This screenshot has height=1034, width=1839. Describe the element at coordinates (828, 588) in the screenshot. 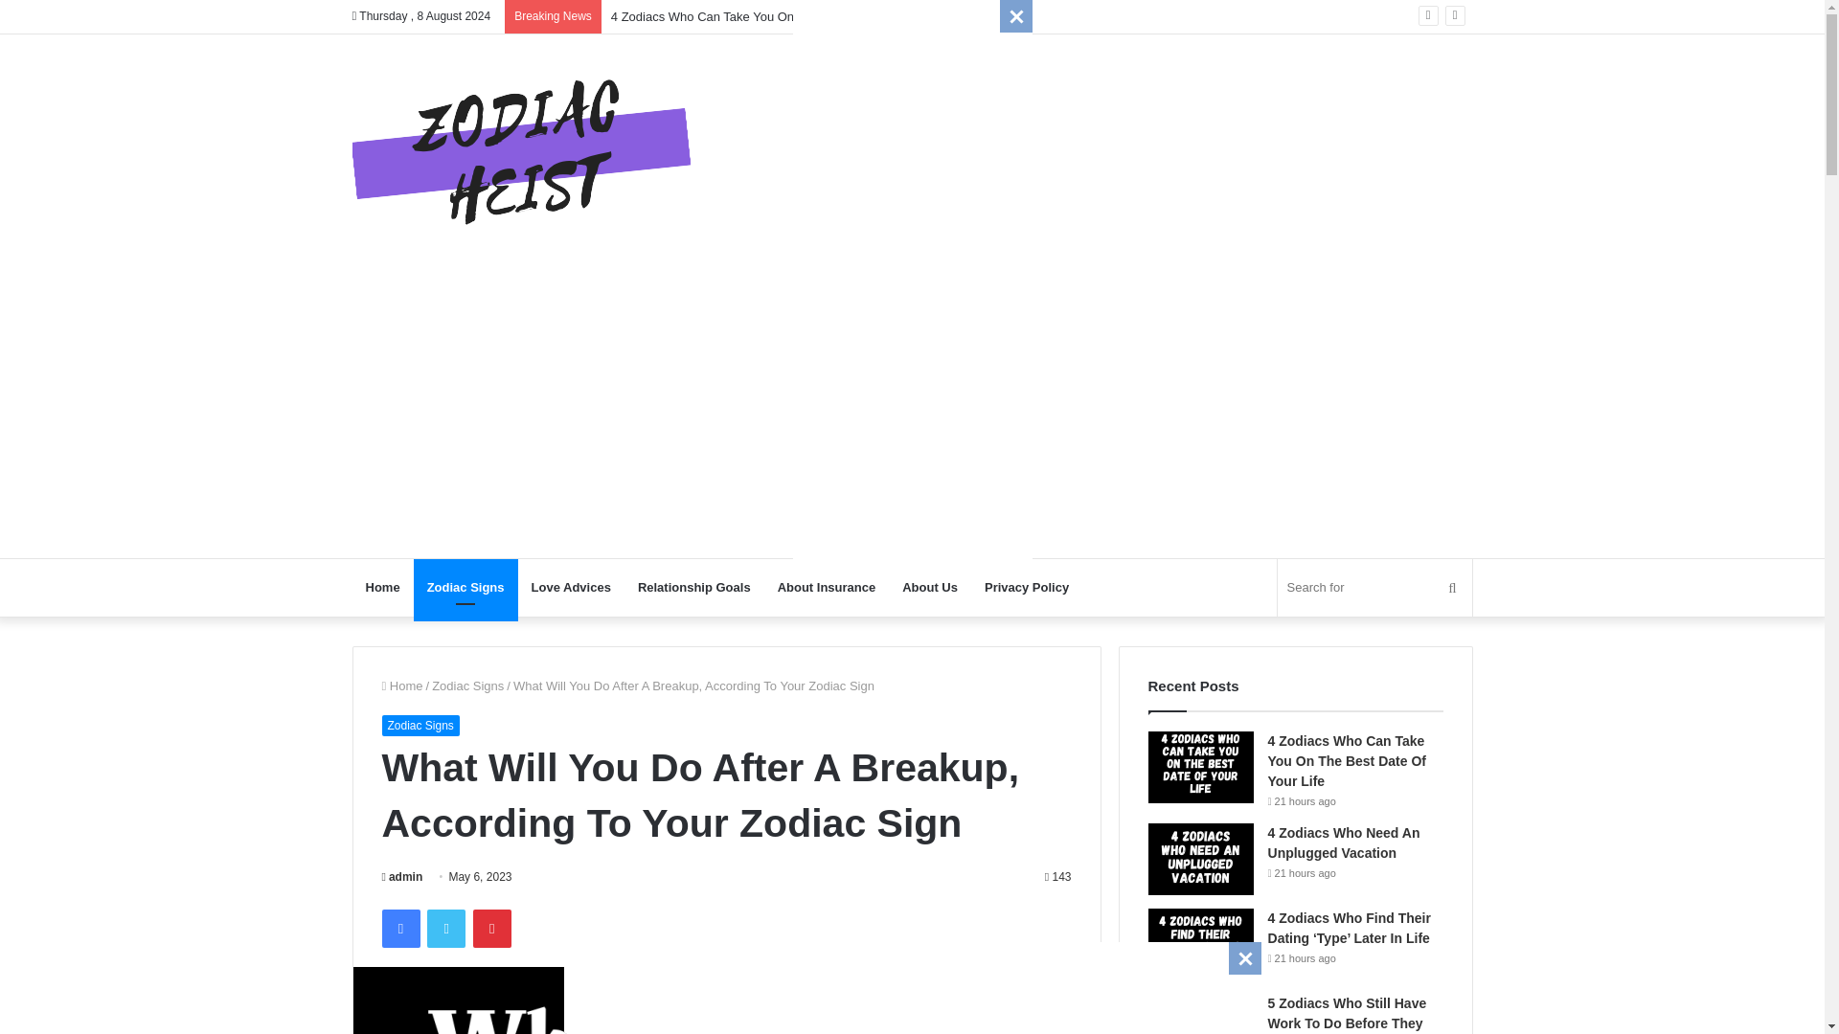

I see `About Insurance` at that location.